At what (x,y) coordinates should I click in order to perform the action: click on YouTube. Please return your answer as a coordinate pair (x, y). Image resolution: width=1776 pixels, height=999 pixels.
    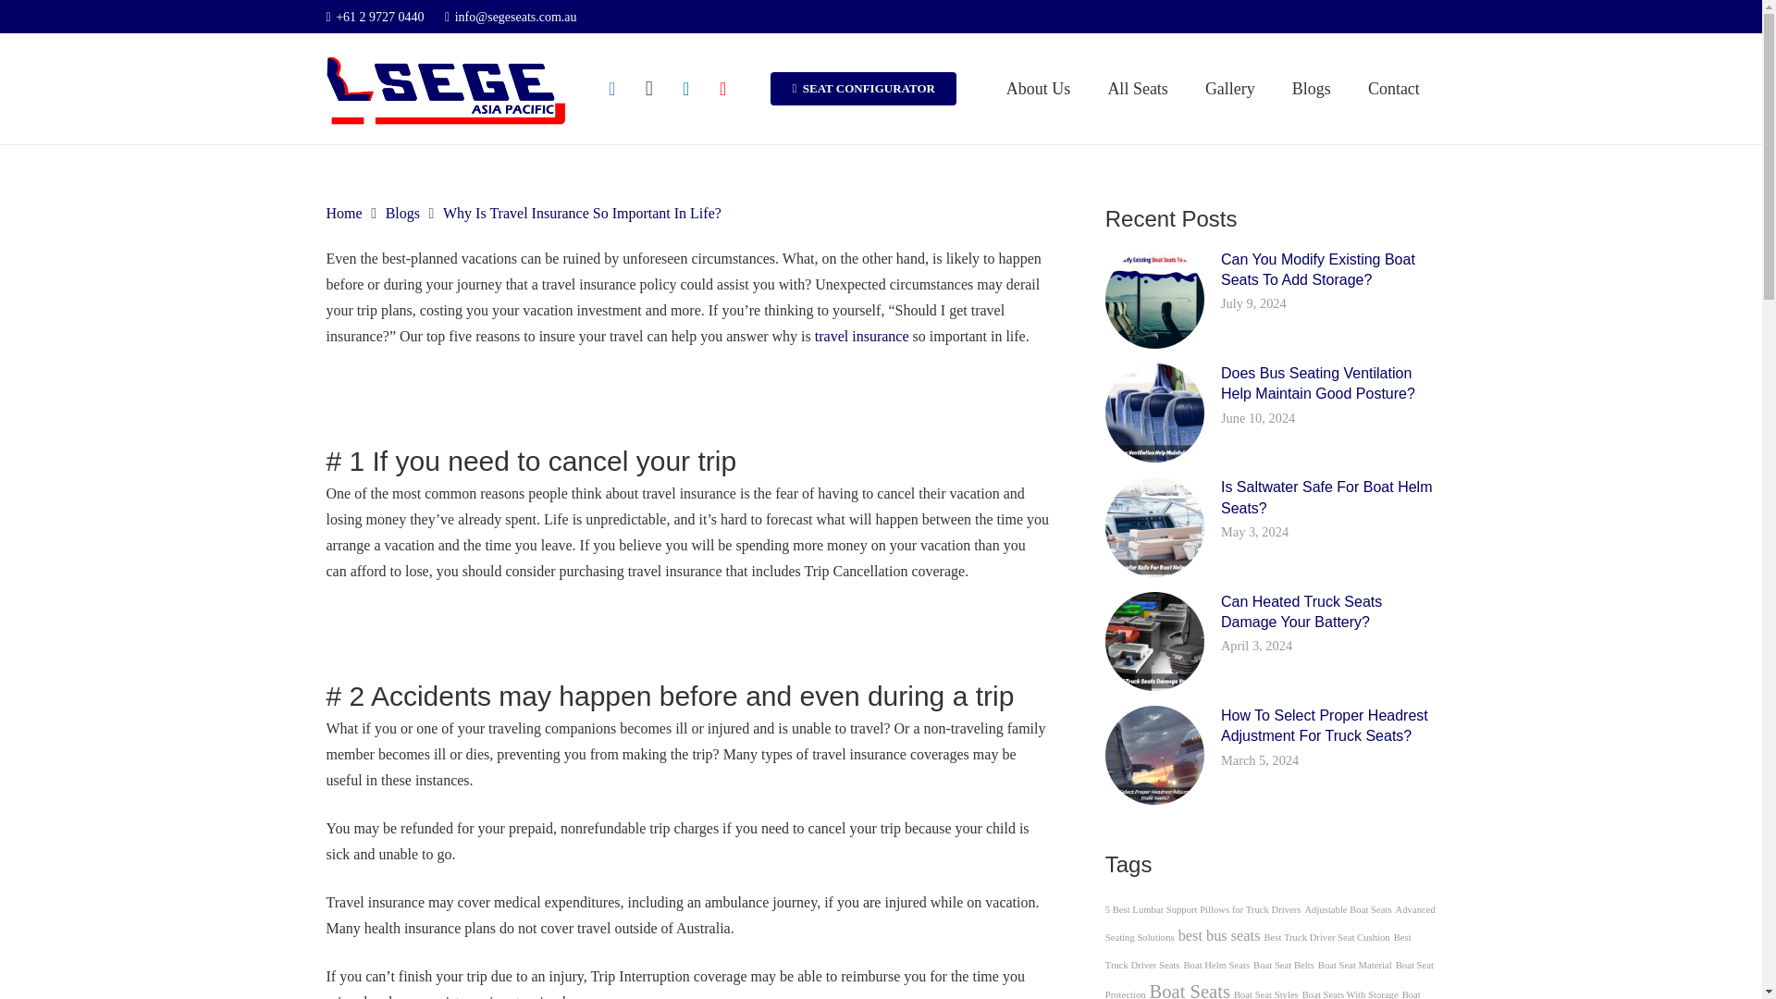
    Looking at the image, I should click on (723, 88).